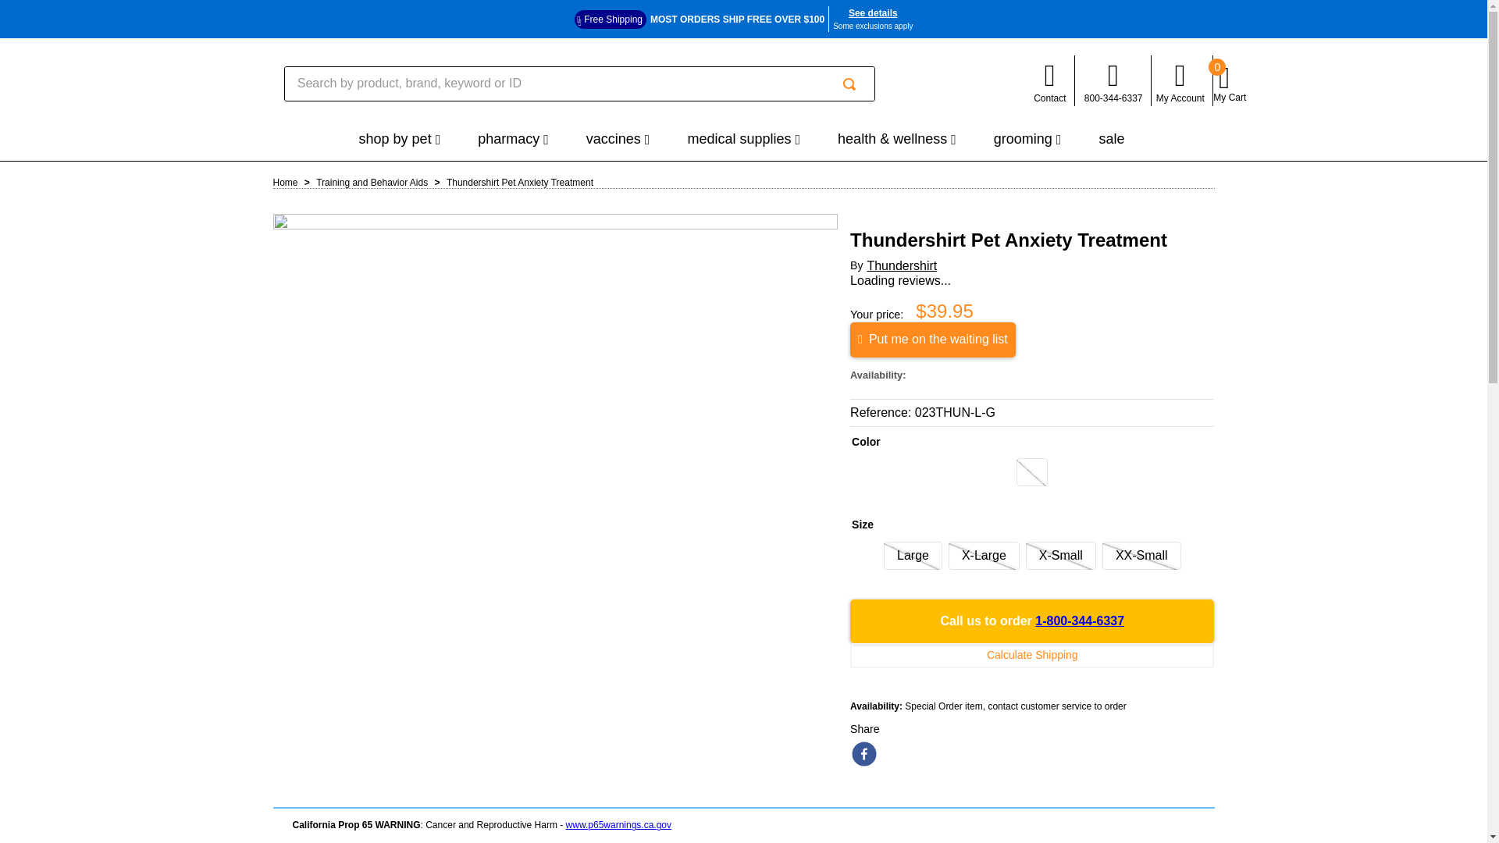  Describe the element at coordinates (873, 12) in the screenshot. I see `See details` at that location.